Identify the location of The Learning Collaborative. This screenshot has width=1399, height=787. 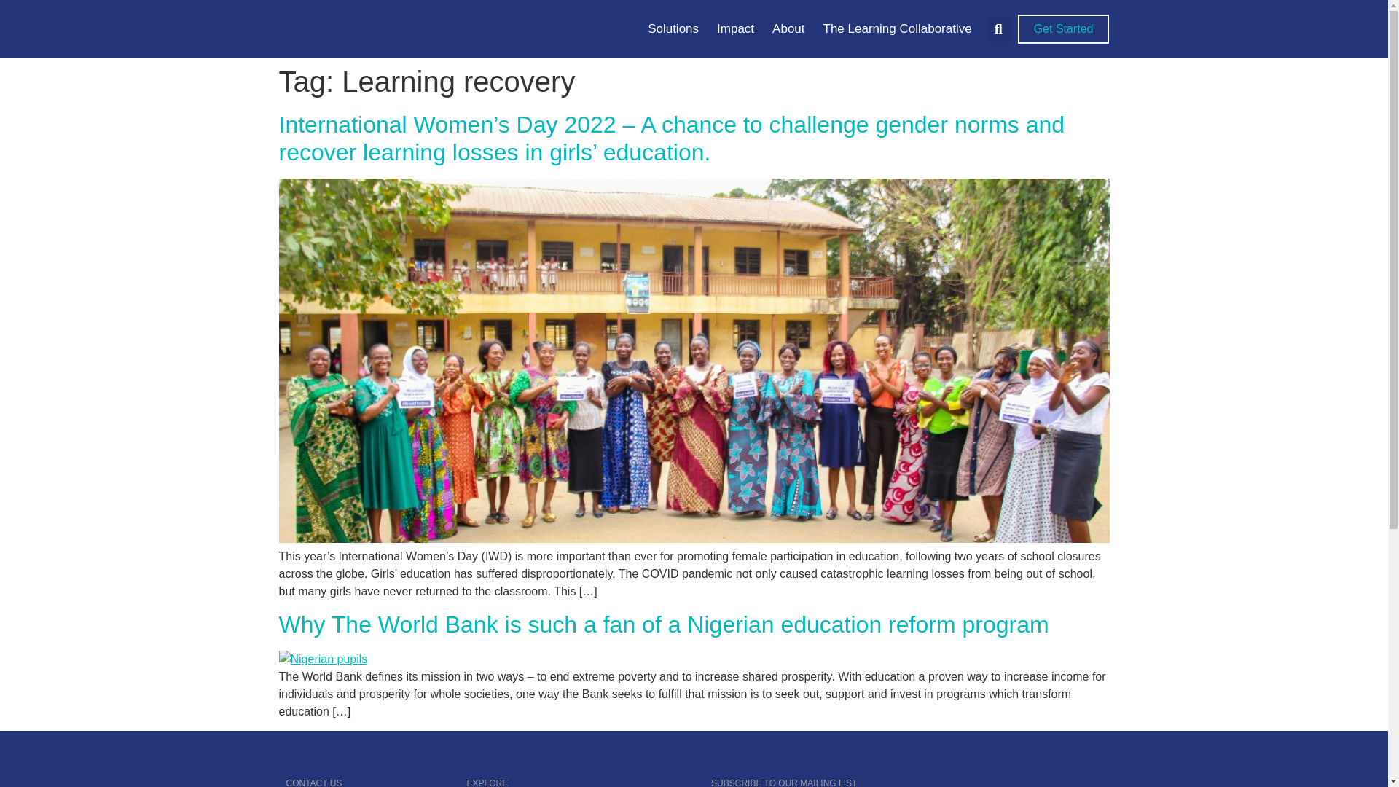
(898, 29).